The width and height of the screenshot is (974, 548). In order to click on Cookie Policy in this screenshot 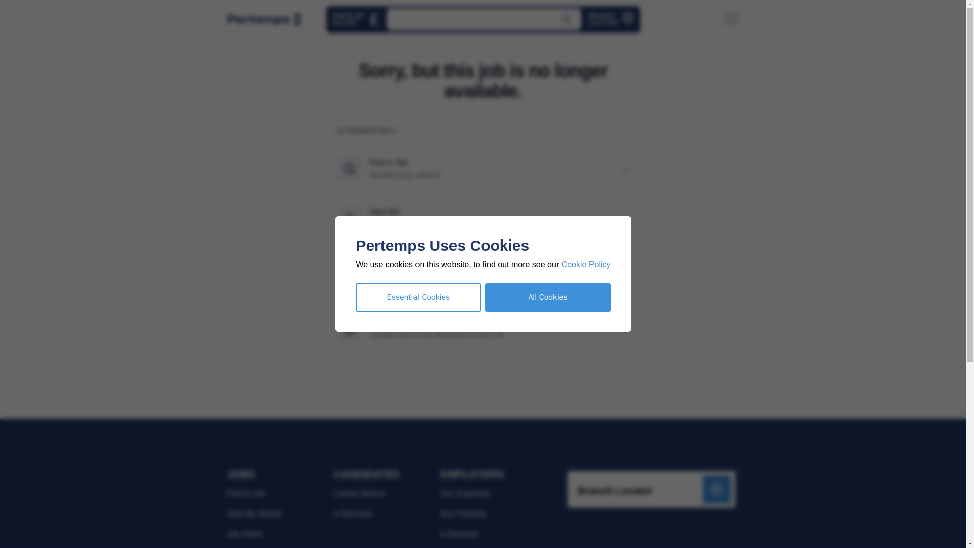, I will do `click(615, 19)`.